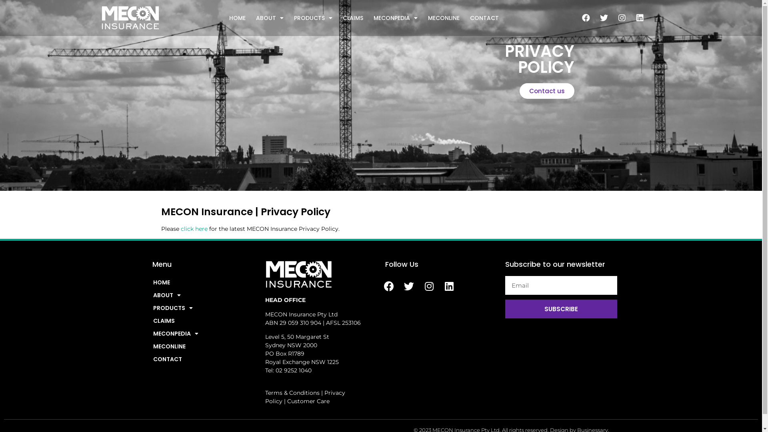 Image resolution: width=768 pixels, height=432 pixels. Describe the element at coordinates (313, 18) in the screenshot. I see `PRODUCTS` at that location.